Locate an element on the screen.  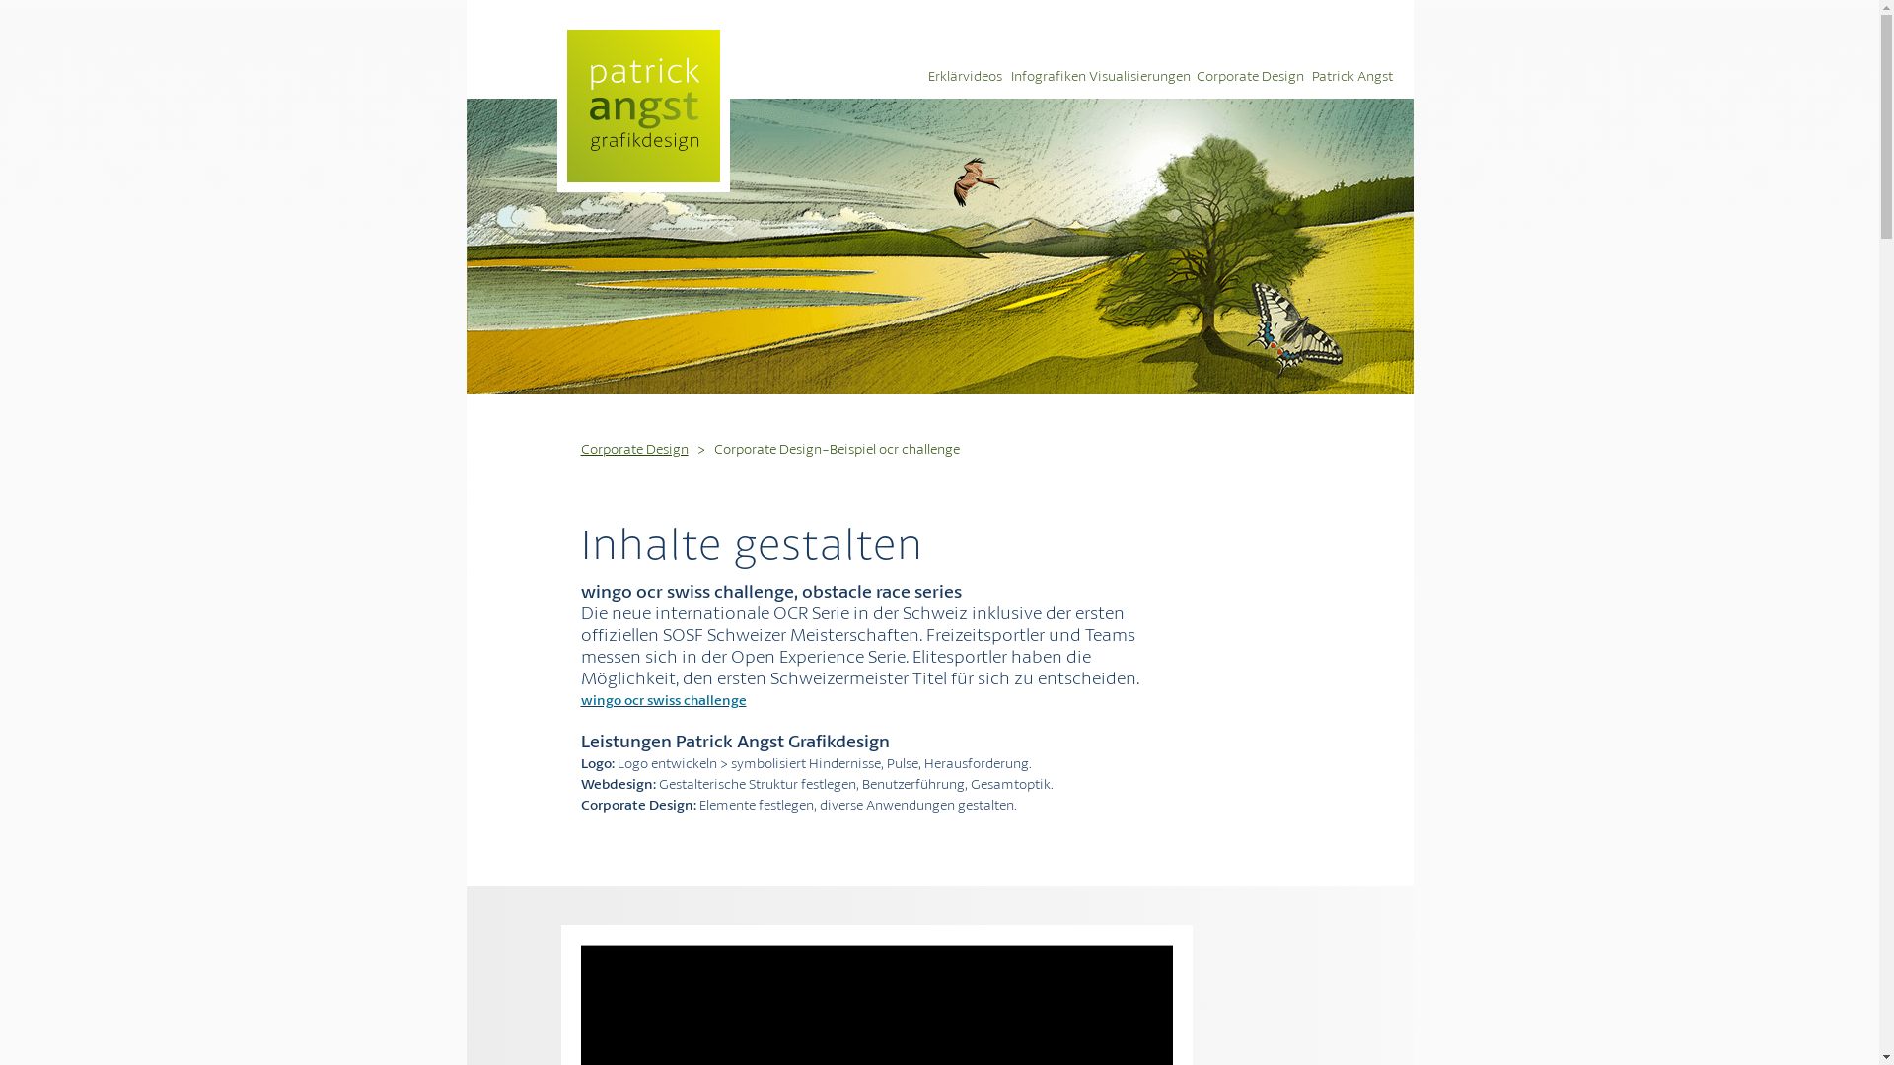
Corporate Design is located at coordinates (635, 448).